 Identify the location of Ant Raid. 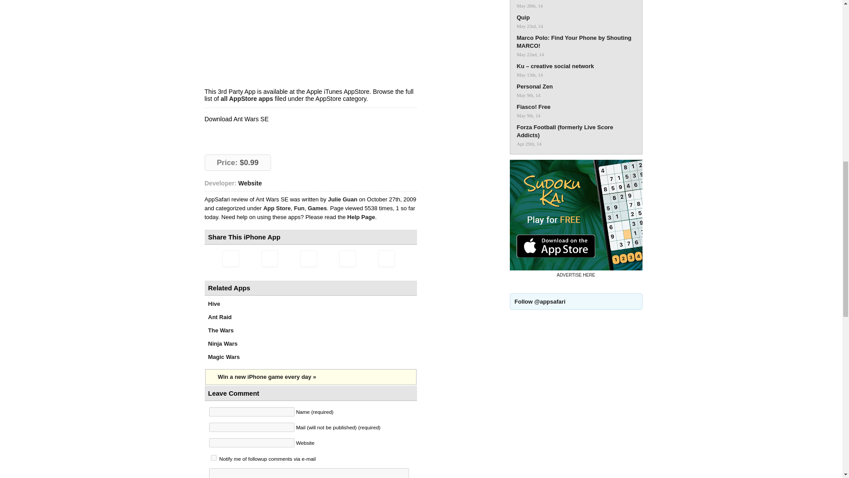
(219, 317).